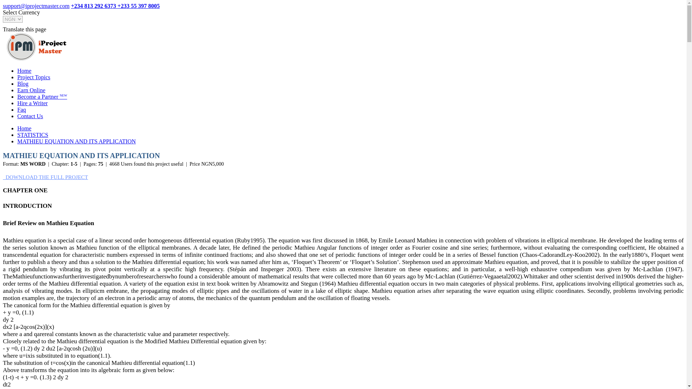 This screenshot has height=389, width=692. Describe the element at coordinates (33, 135) in the screenshot. I see `STATISTICS` at that location.